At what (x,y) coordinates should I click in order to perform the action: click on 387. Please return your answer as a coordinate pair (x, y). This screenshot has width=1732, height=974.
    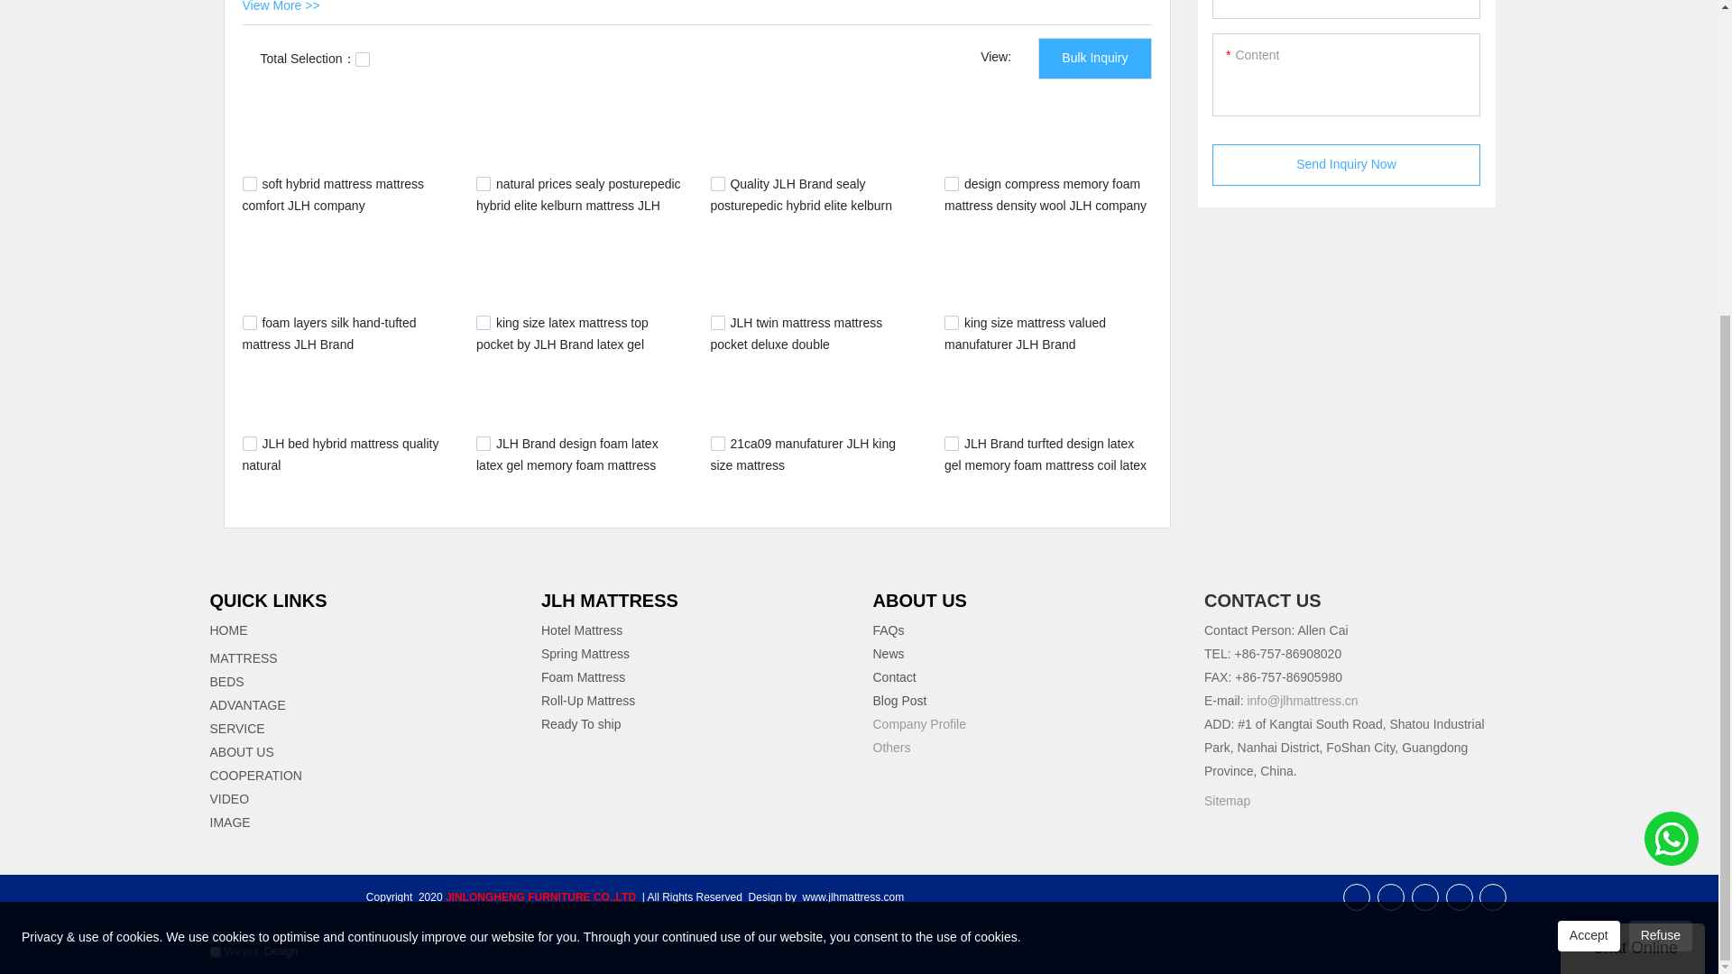
    Looking at the image, I should click on (718, 444).